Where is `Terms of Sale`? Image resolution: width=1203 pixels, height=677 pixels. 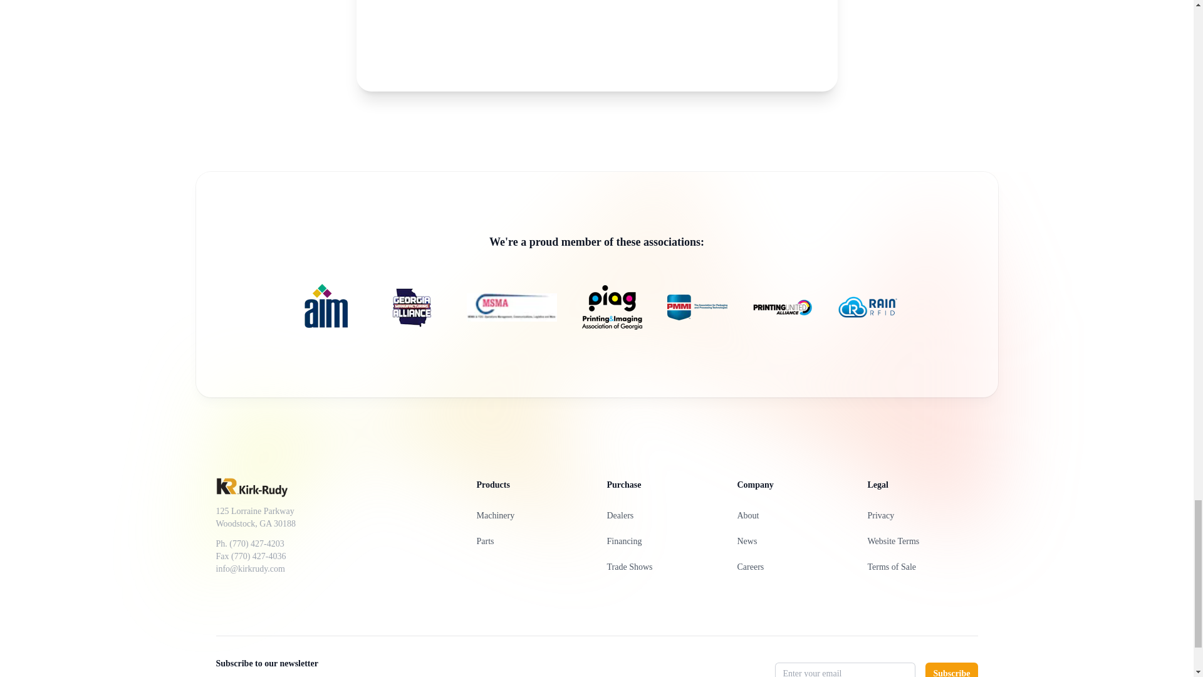 Terms of Sale is located at coordinates (891, 567).